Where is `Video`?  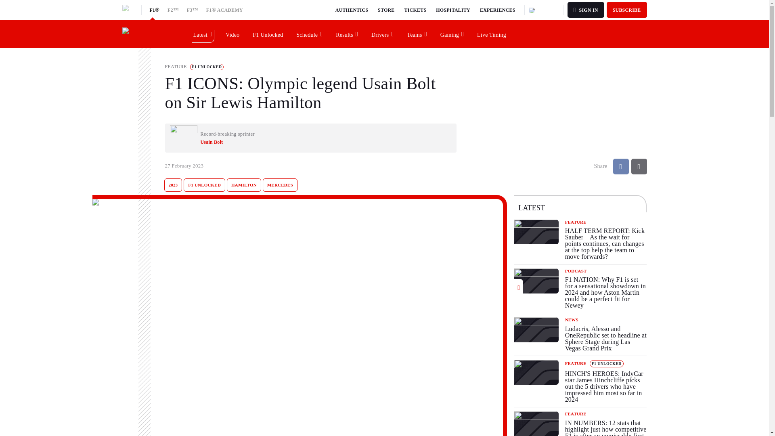 Video is located at coordinates (232, 34).